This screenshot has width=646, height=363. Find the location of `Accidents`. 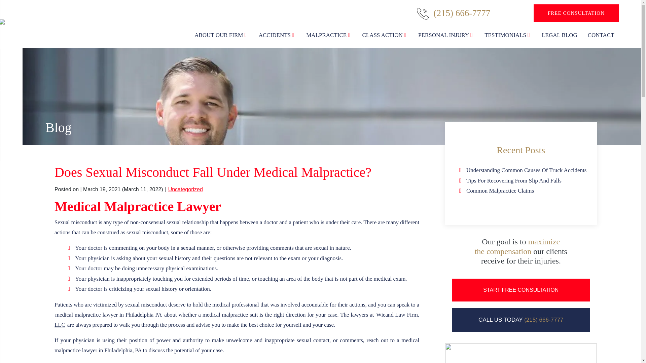

Accidents is located at coordinates (277, 35).